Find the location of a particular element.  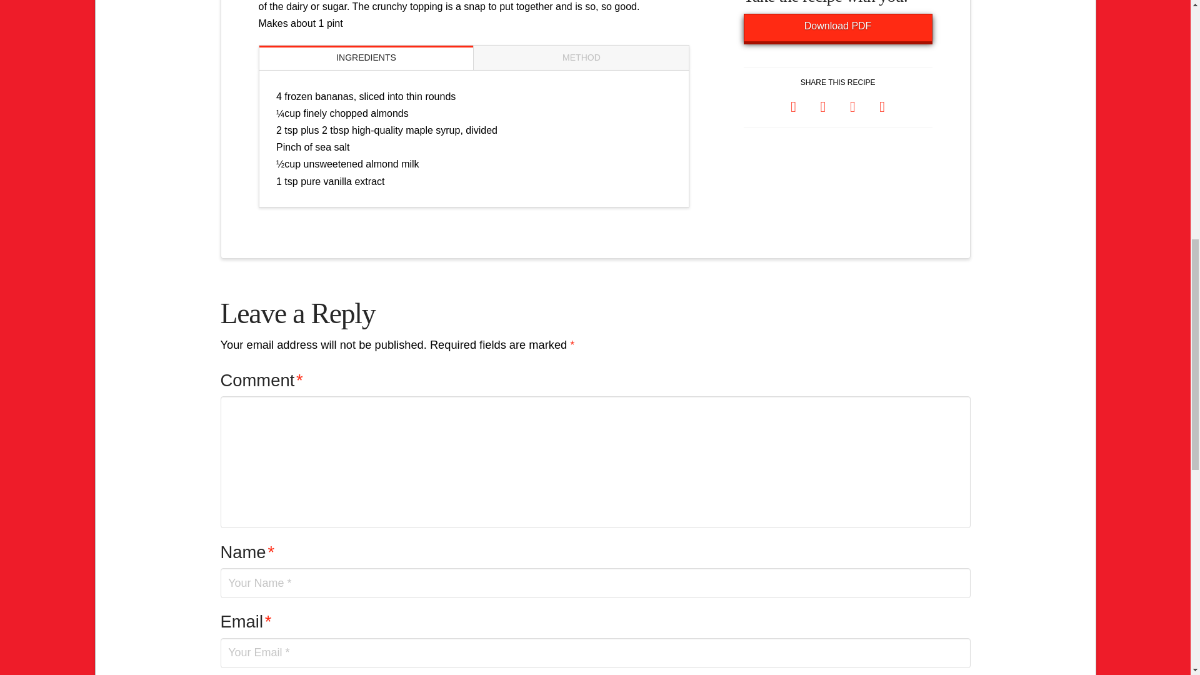

Download PDF is located at coordinates (837, 27).